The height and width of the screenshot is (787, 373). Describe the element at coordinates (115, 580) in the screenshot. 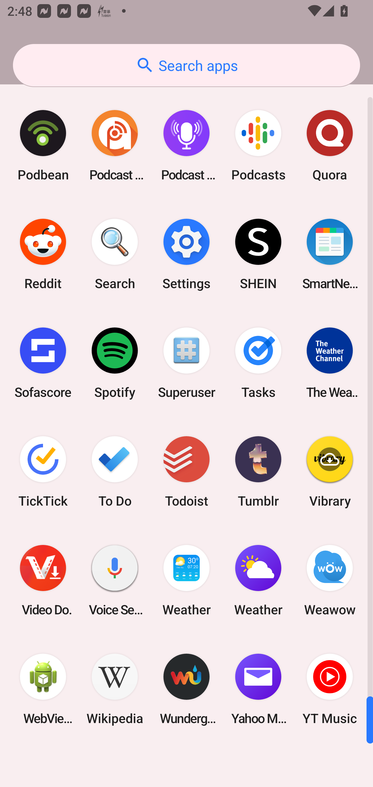

I see `Voice Search` at that location.